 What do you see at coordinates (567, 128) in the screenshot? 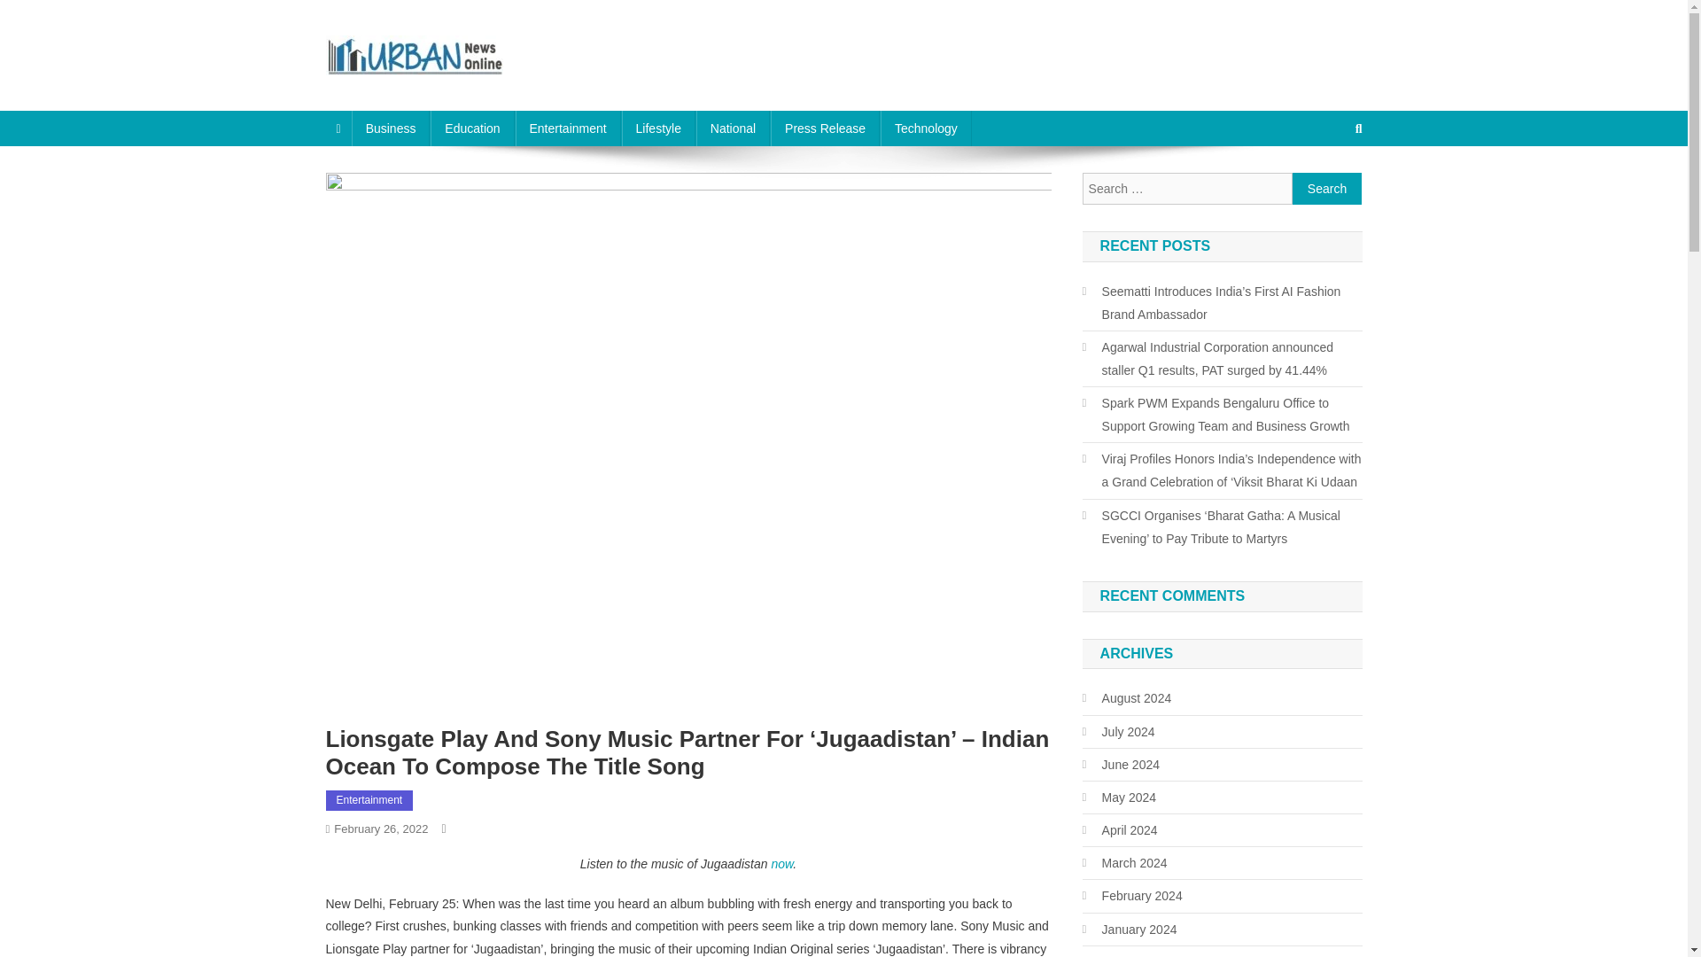
I see `Entertainment` at bounding box center [567, 128].